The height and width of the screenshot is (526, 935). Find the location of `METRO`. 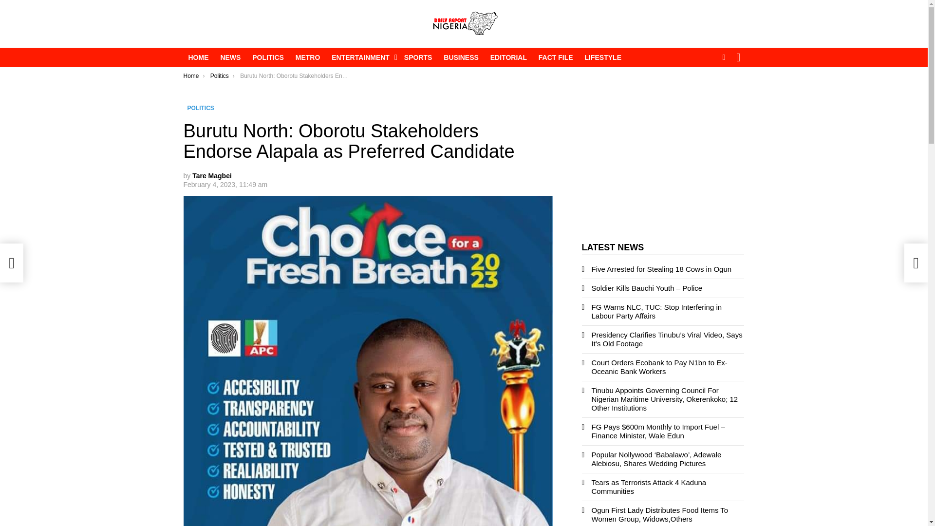

METRO is located at coordinates (308, 57).